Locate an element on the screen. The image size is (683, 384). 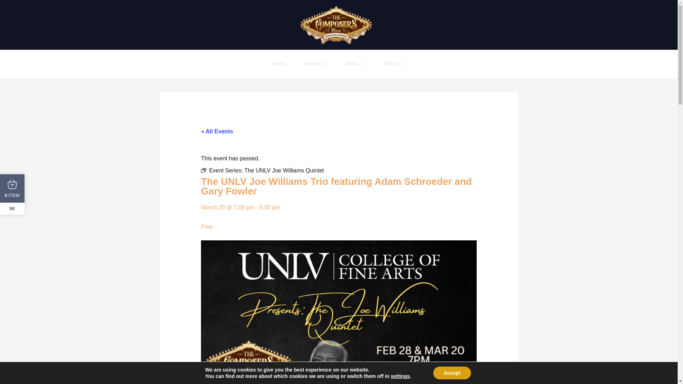
The UNLV Joe Williams Quintet is located at coordinates (284, 170).